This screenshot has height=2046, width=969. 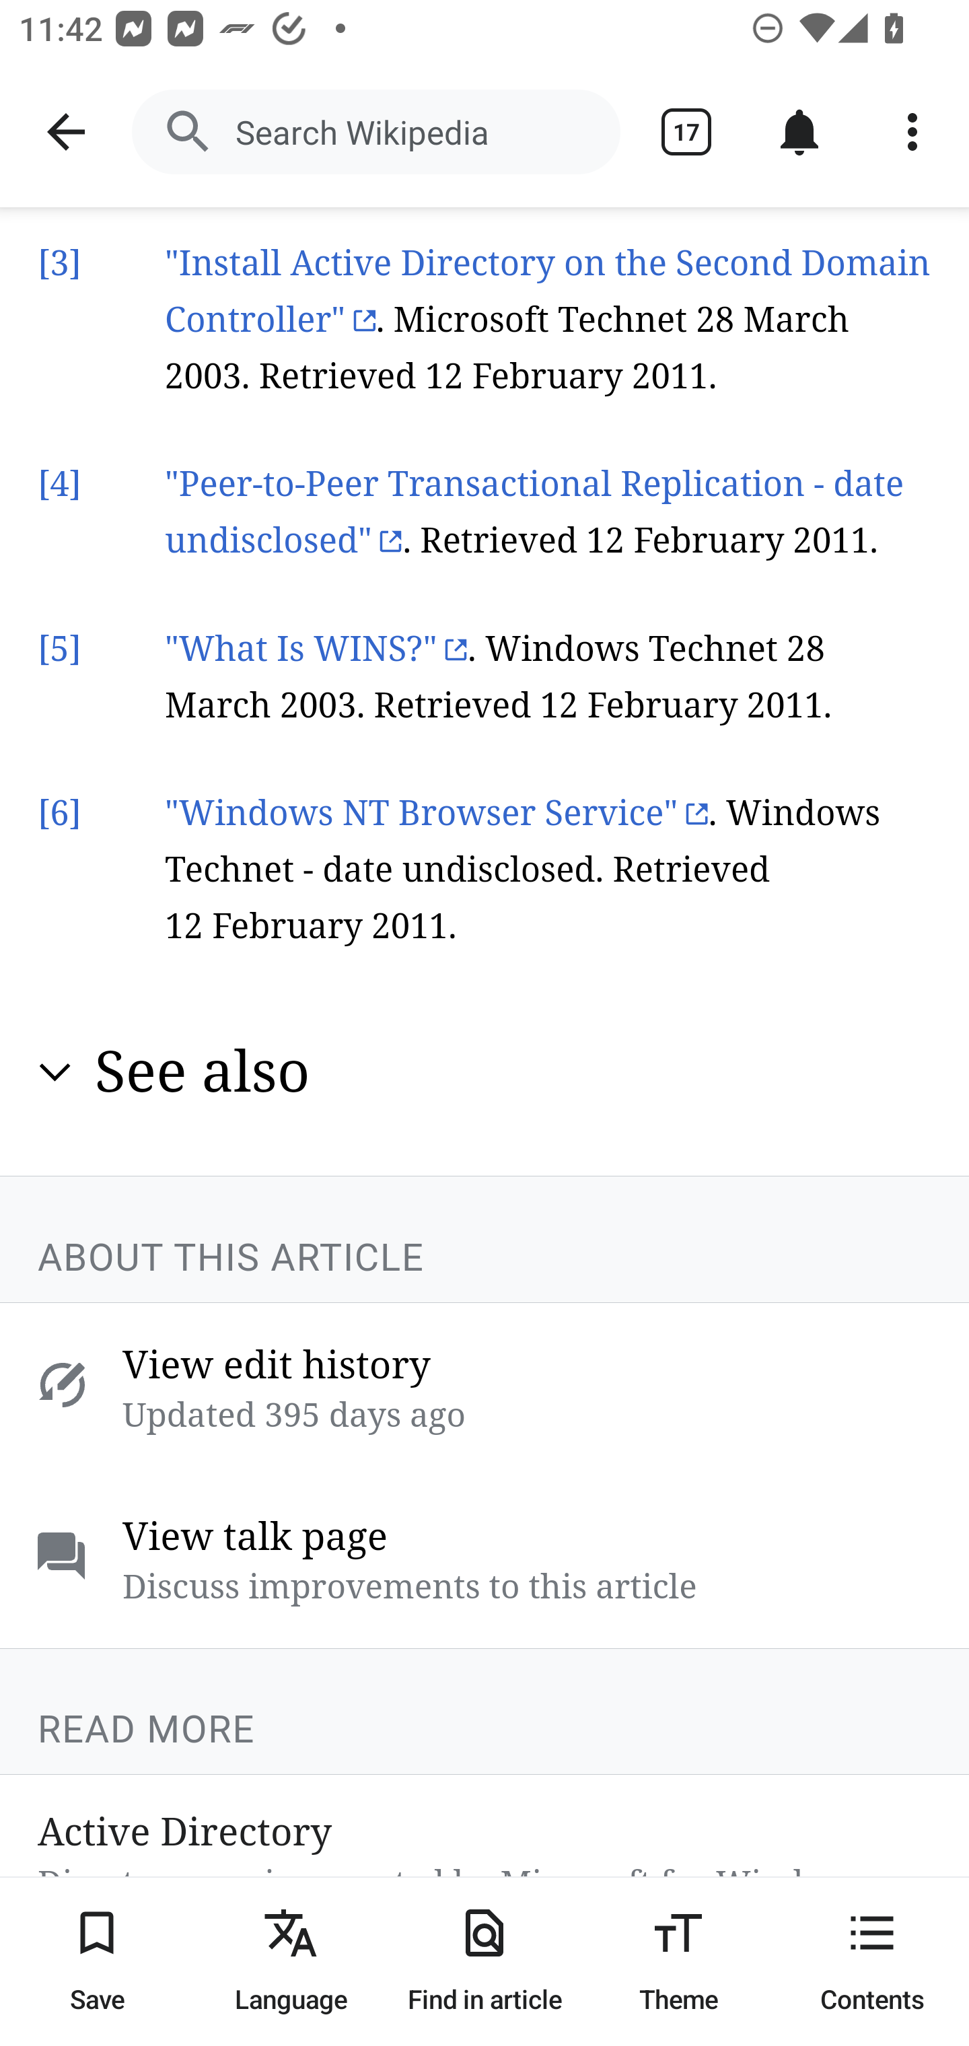 I want to click on Search Wikipedia, so click(x=375, y=132).